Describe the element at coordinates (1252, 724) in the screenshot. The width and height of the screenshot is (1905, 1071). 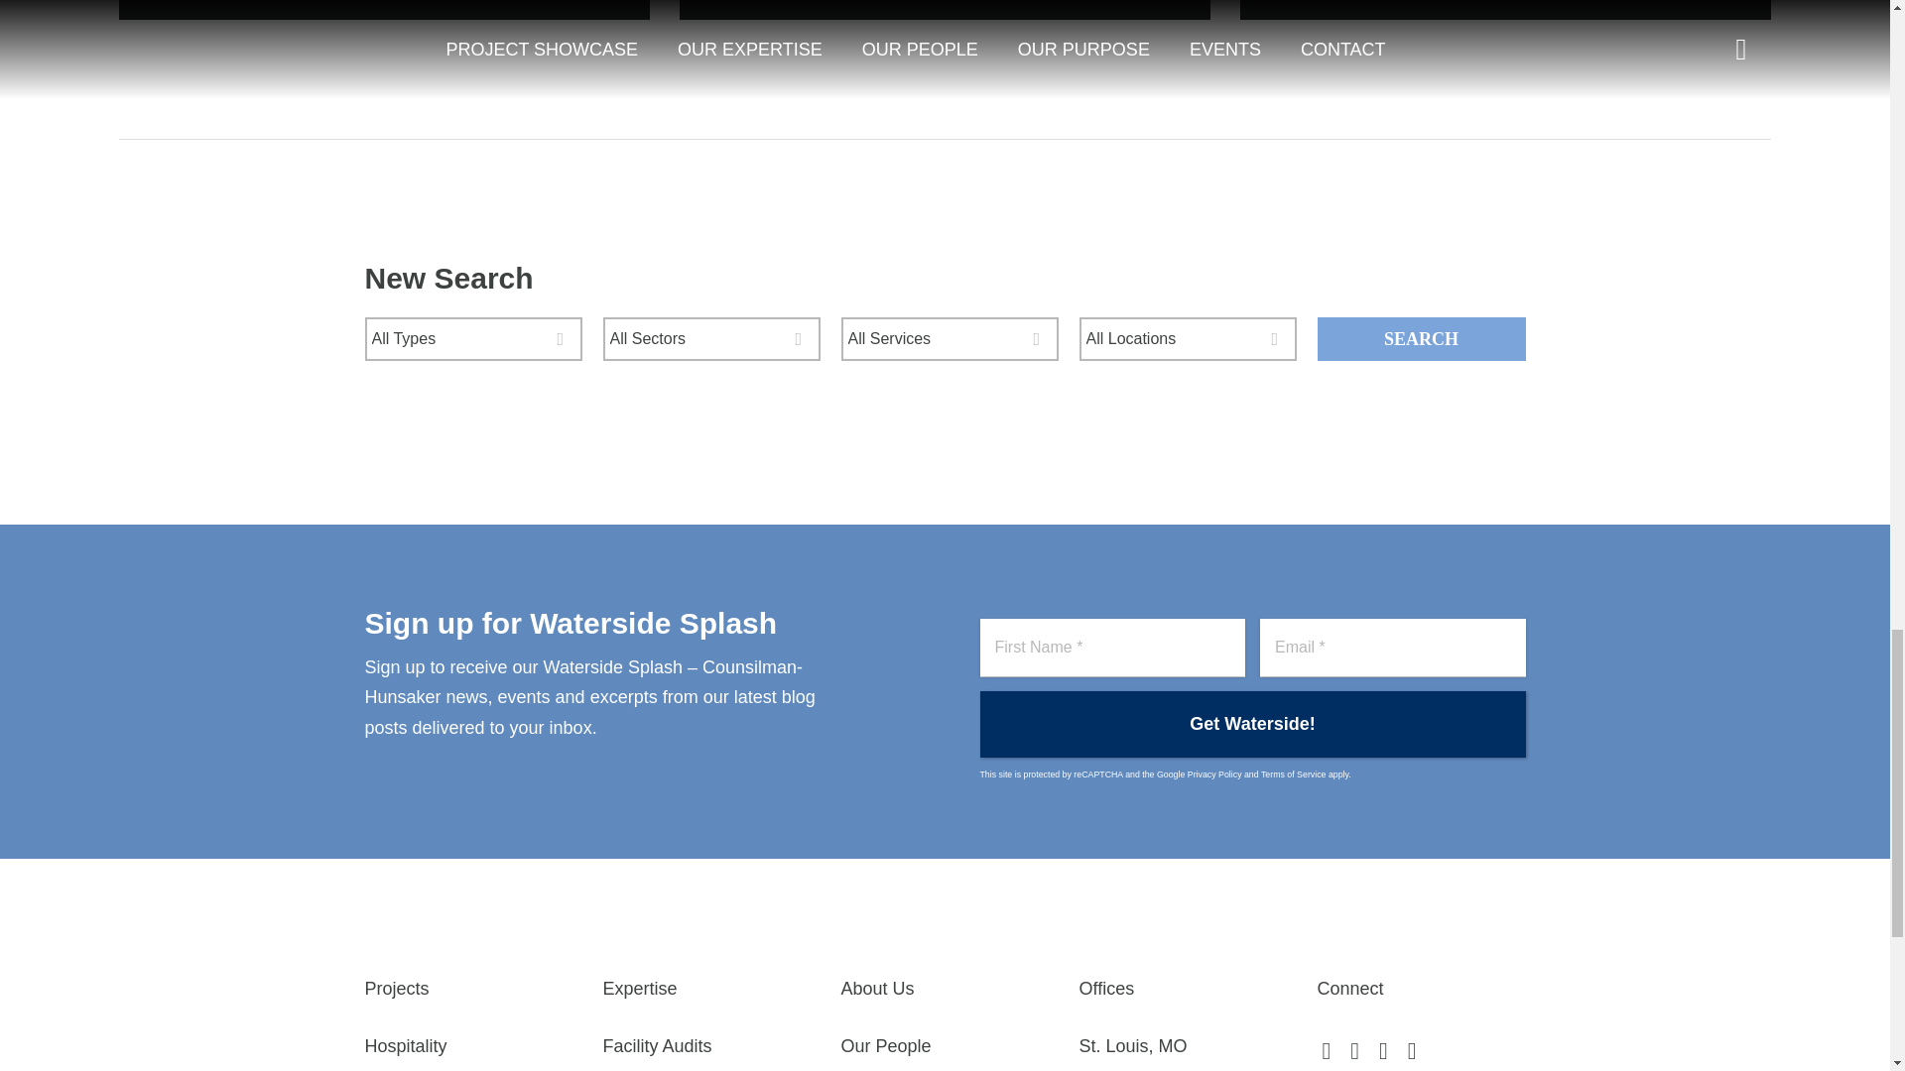
I see `Get Waterside!` at that location.